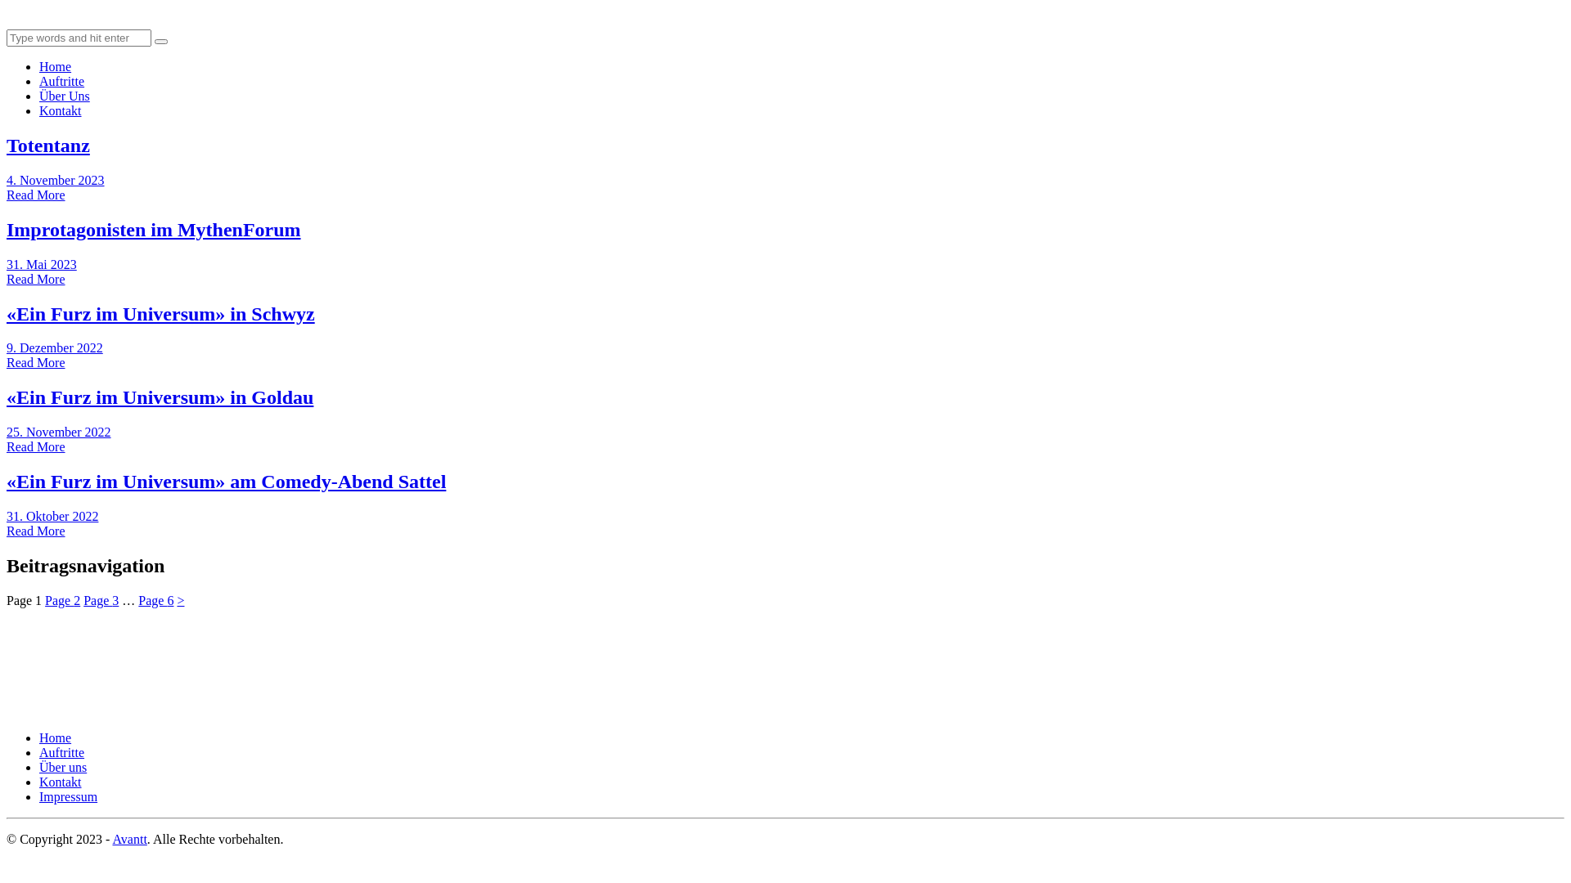  What do you see at coordinates (62, 600) in the screenshot?
I see `Page 2` at bounding box center [62, 600].